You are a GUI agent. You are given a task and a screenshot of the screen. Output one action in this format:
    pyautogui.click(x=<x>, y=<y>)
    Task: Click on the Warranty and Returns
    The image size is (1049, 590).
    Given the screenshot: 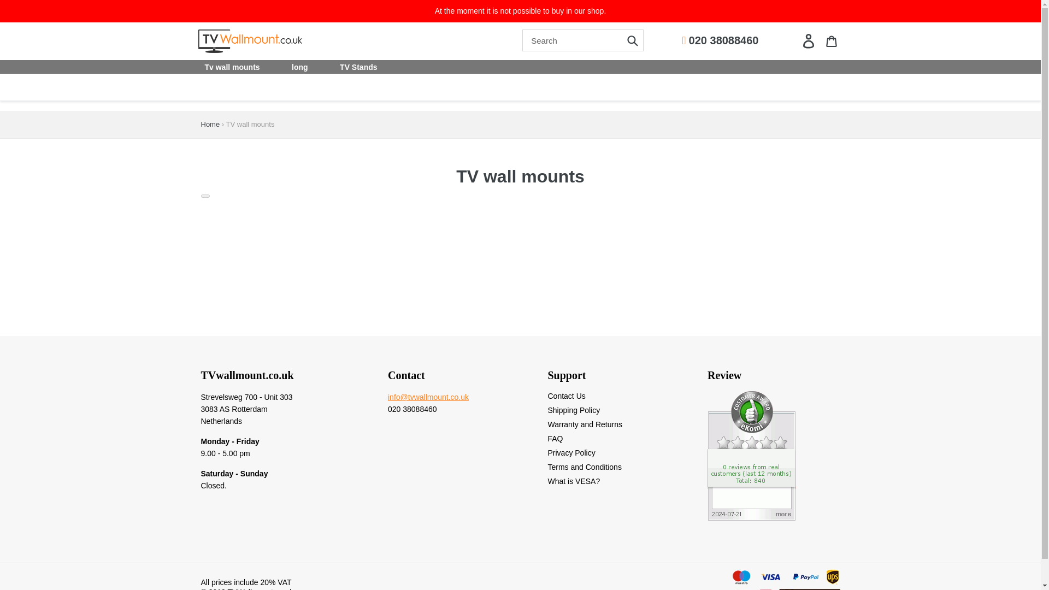 What is the action you would take?
    pyautogui.click(x=585, y=424)
    